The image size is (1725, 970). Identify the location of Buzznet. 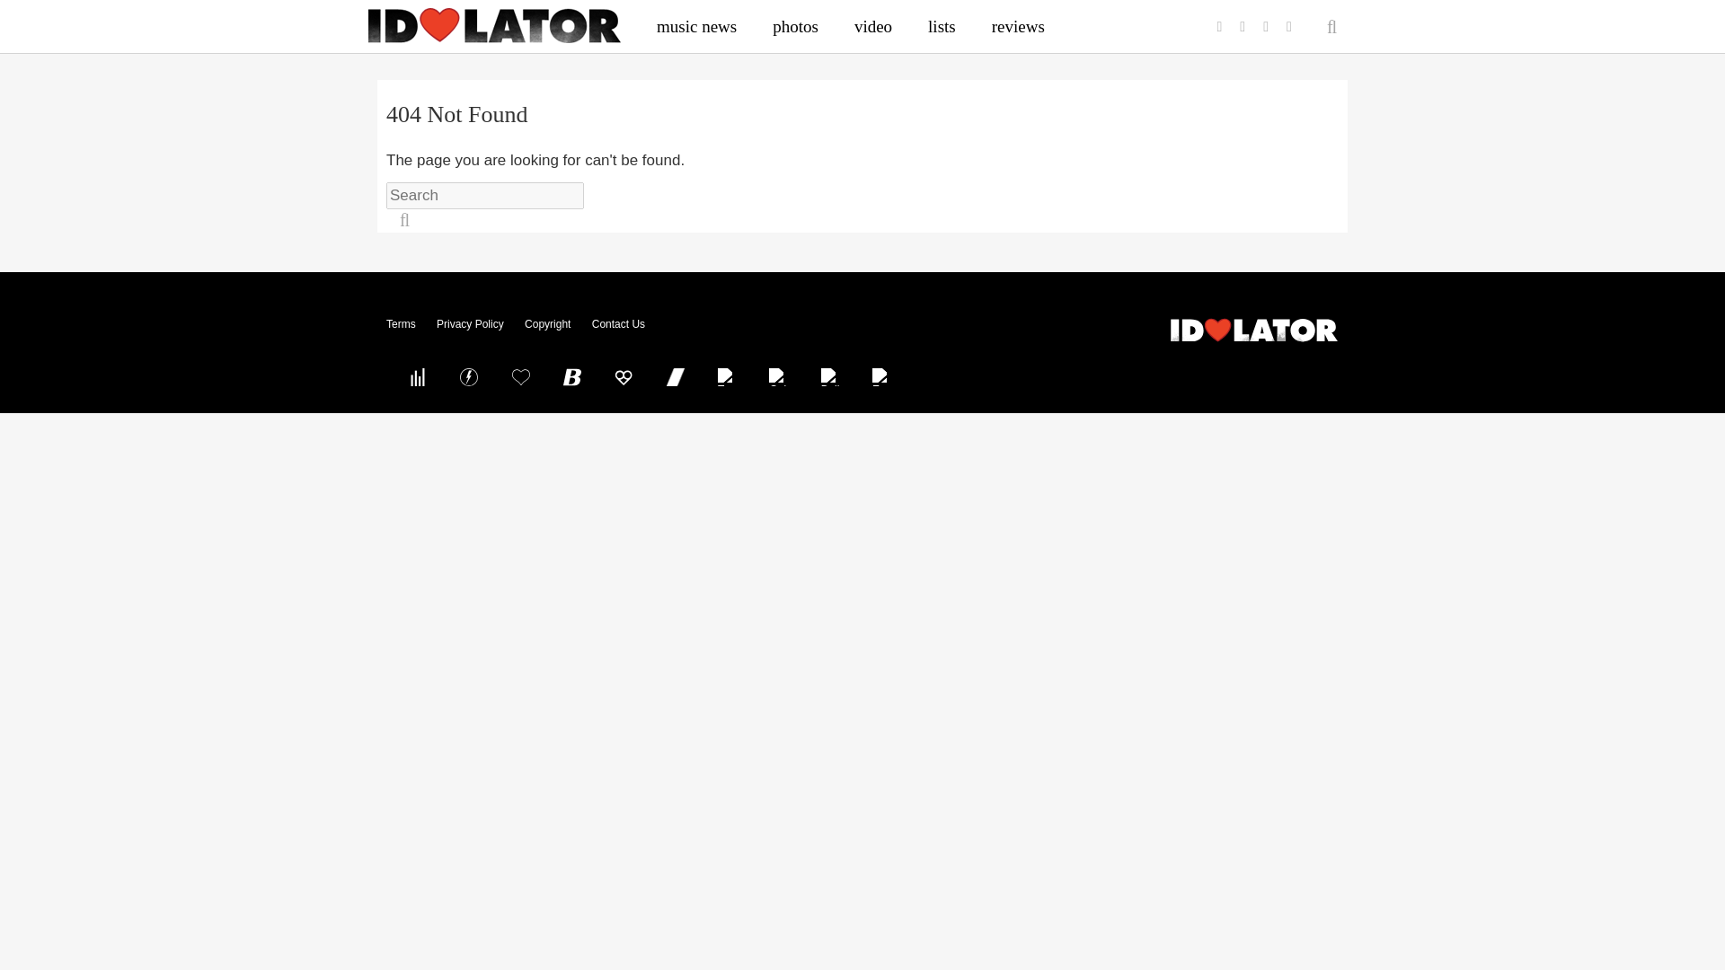
(469, 376).